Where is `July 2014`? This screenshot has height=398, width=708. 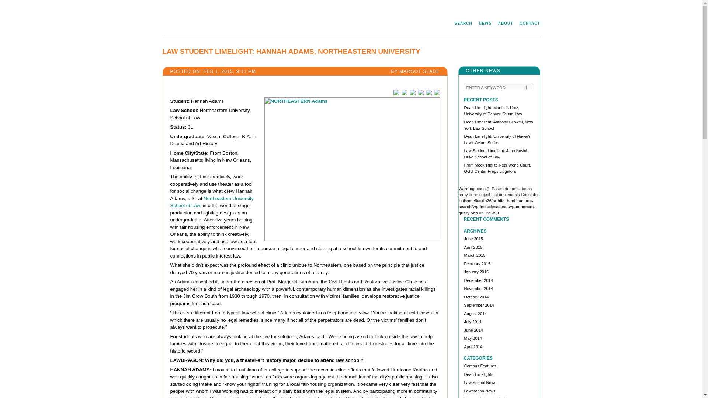
July 2014 is located at coordinates (472, 322).